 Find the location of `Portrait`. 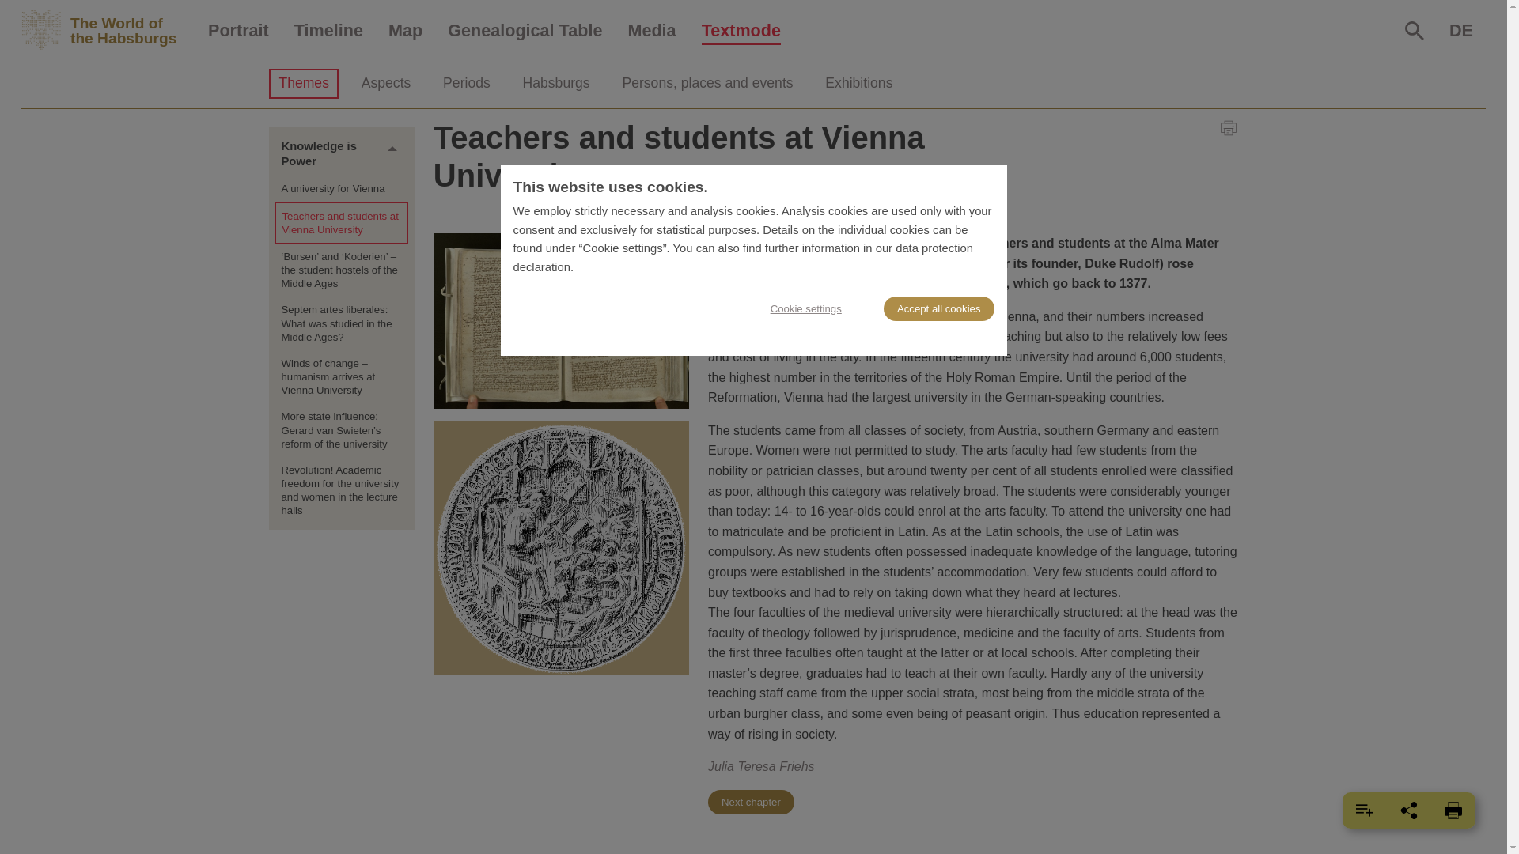

Portrait is located at coordinates (238, 31).